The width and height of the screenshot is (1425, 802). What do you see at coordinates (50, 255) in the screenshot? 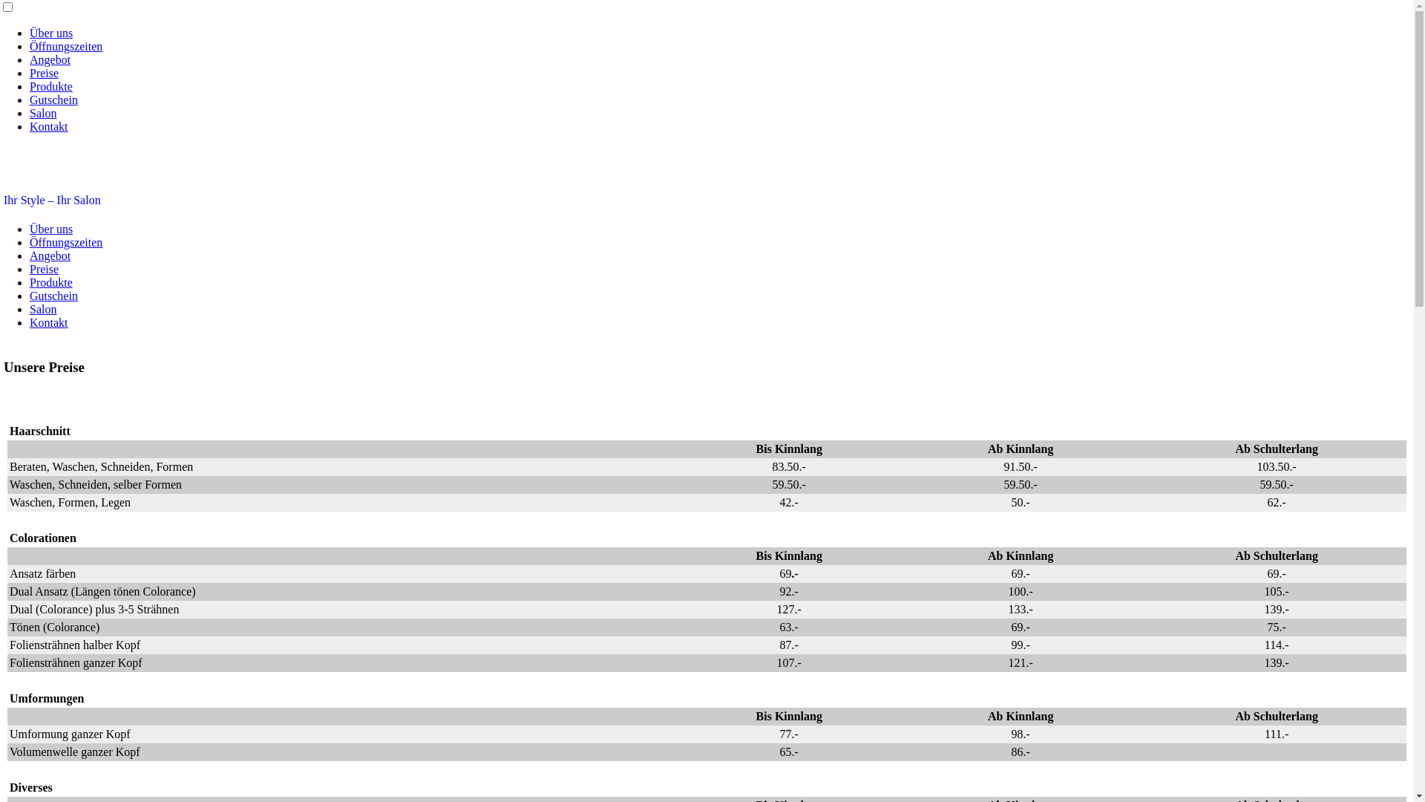
I see `Angebot` at bounding box center [50, 255].